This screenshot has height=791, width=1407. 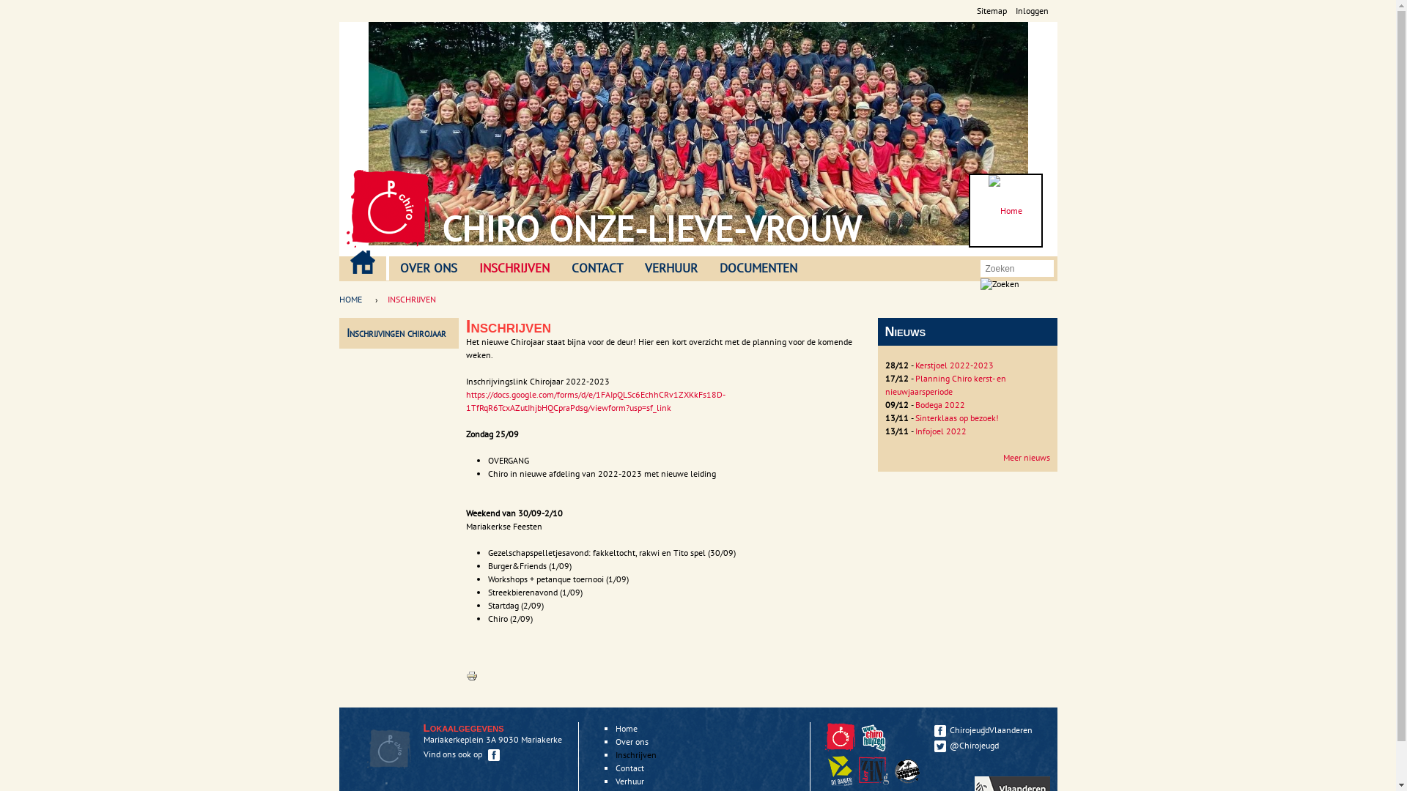 I want to click on Chirohuizen, so click(x=876, y=749).